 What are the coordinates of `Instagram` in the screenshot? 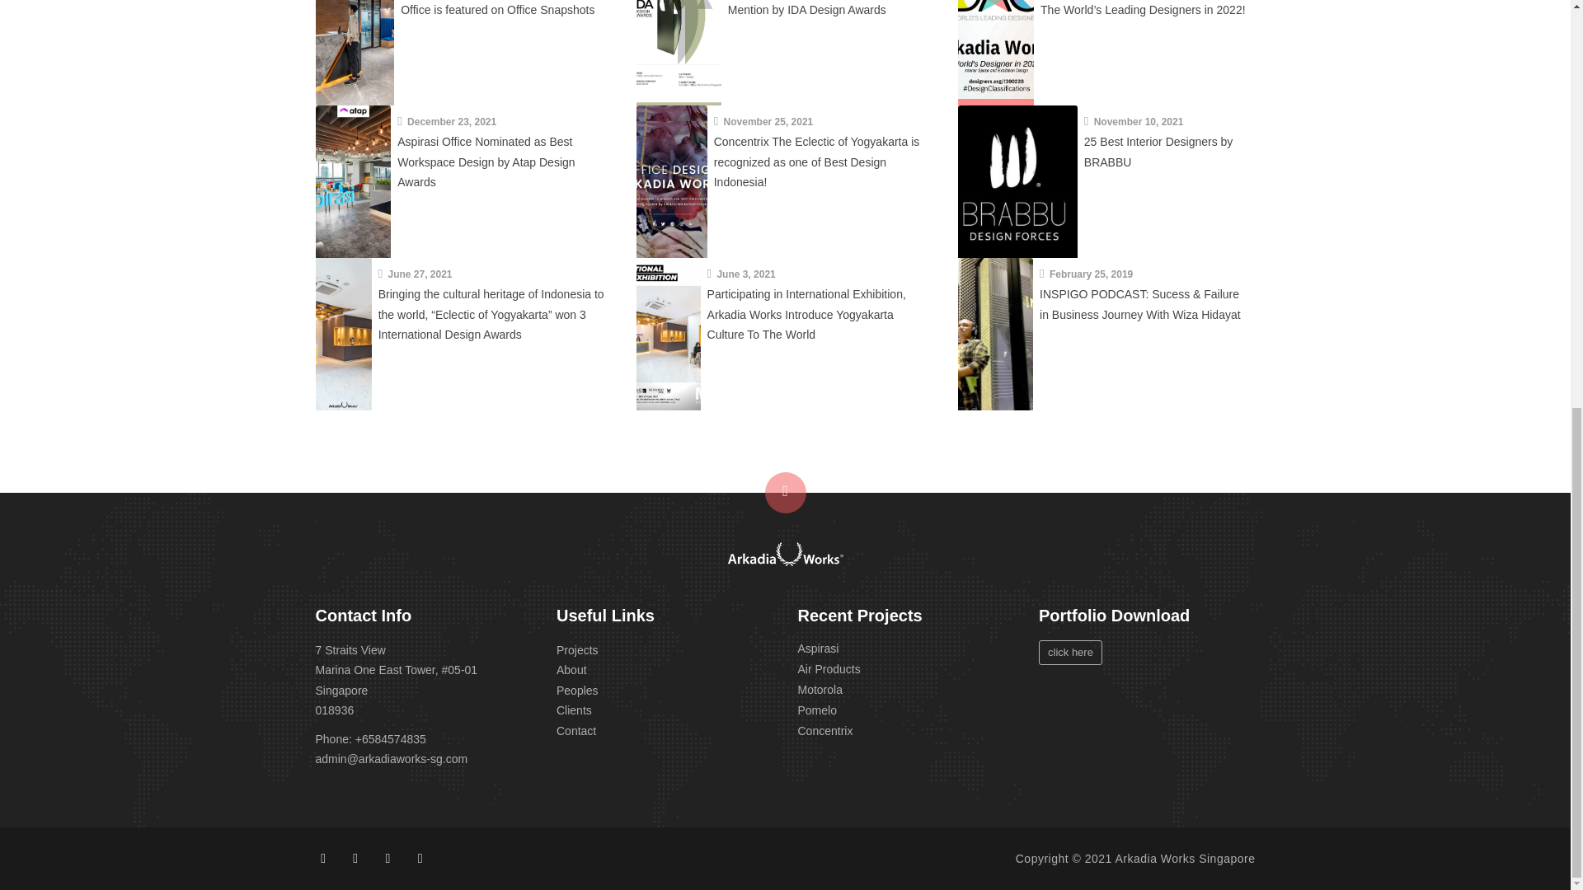 It's located at (356, 858).